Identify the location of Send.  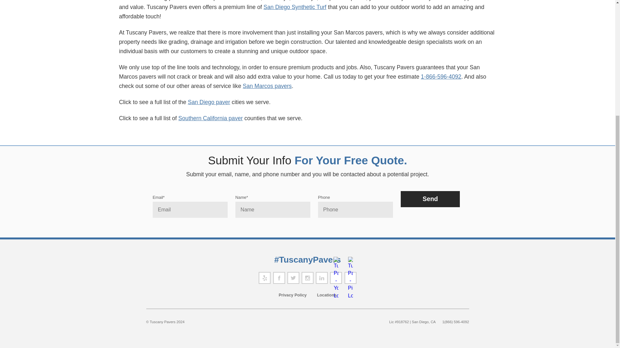
(430, 199).